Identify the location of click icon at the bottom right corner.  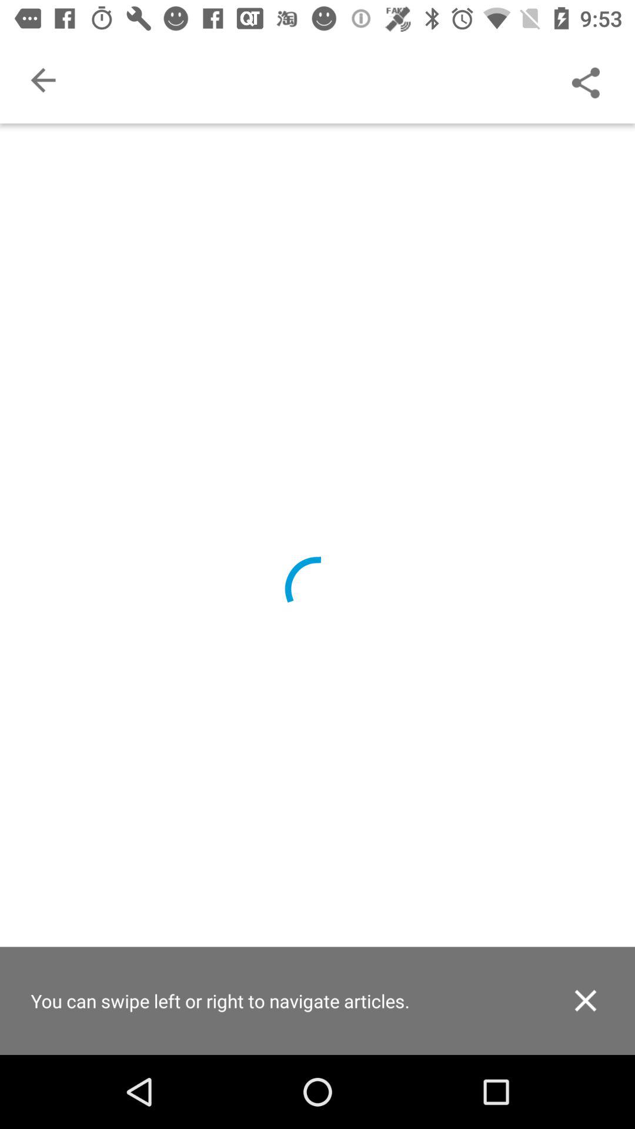
(586, 1001).